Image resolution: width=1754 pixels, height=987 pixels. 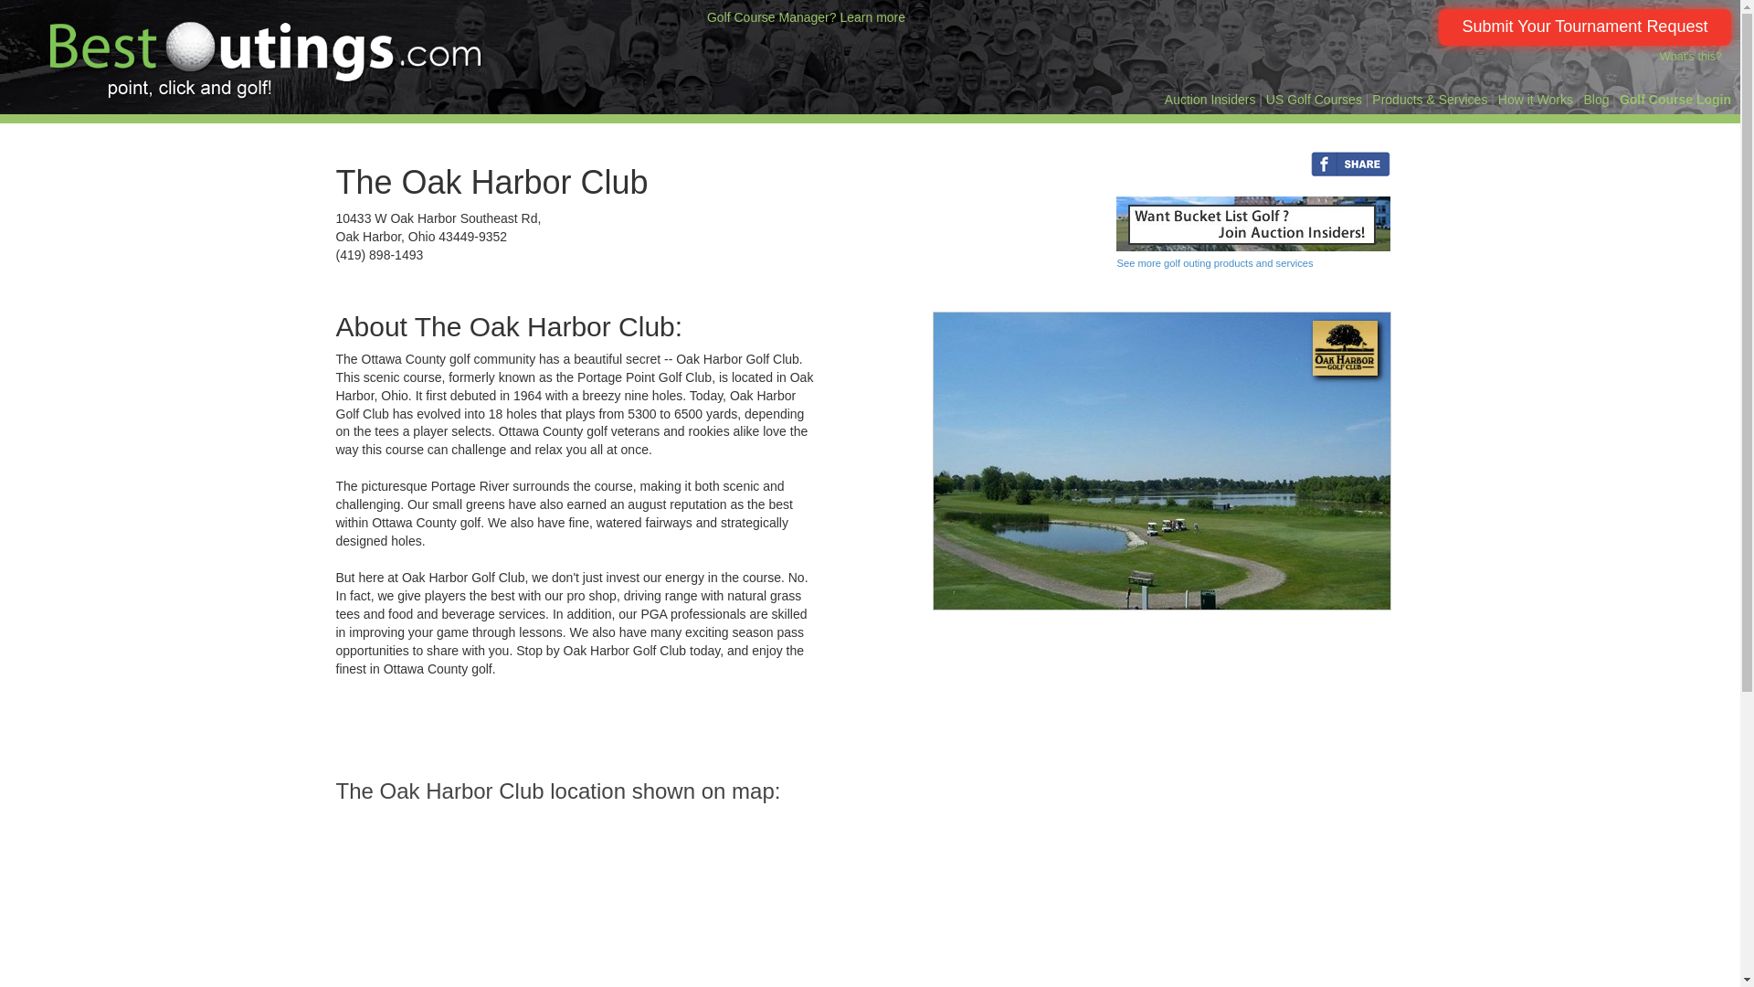 I want to click on Share, so click(x=1182, y=162).